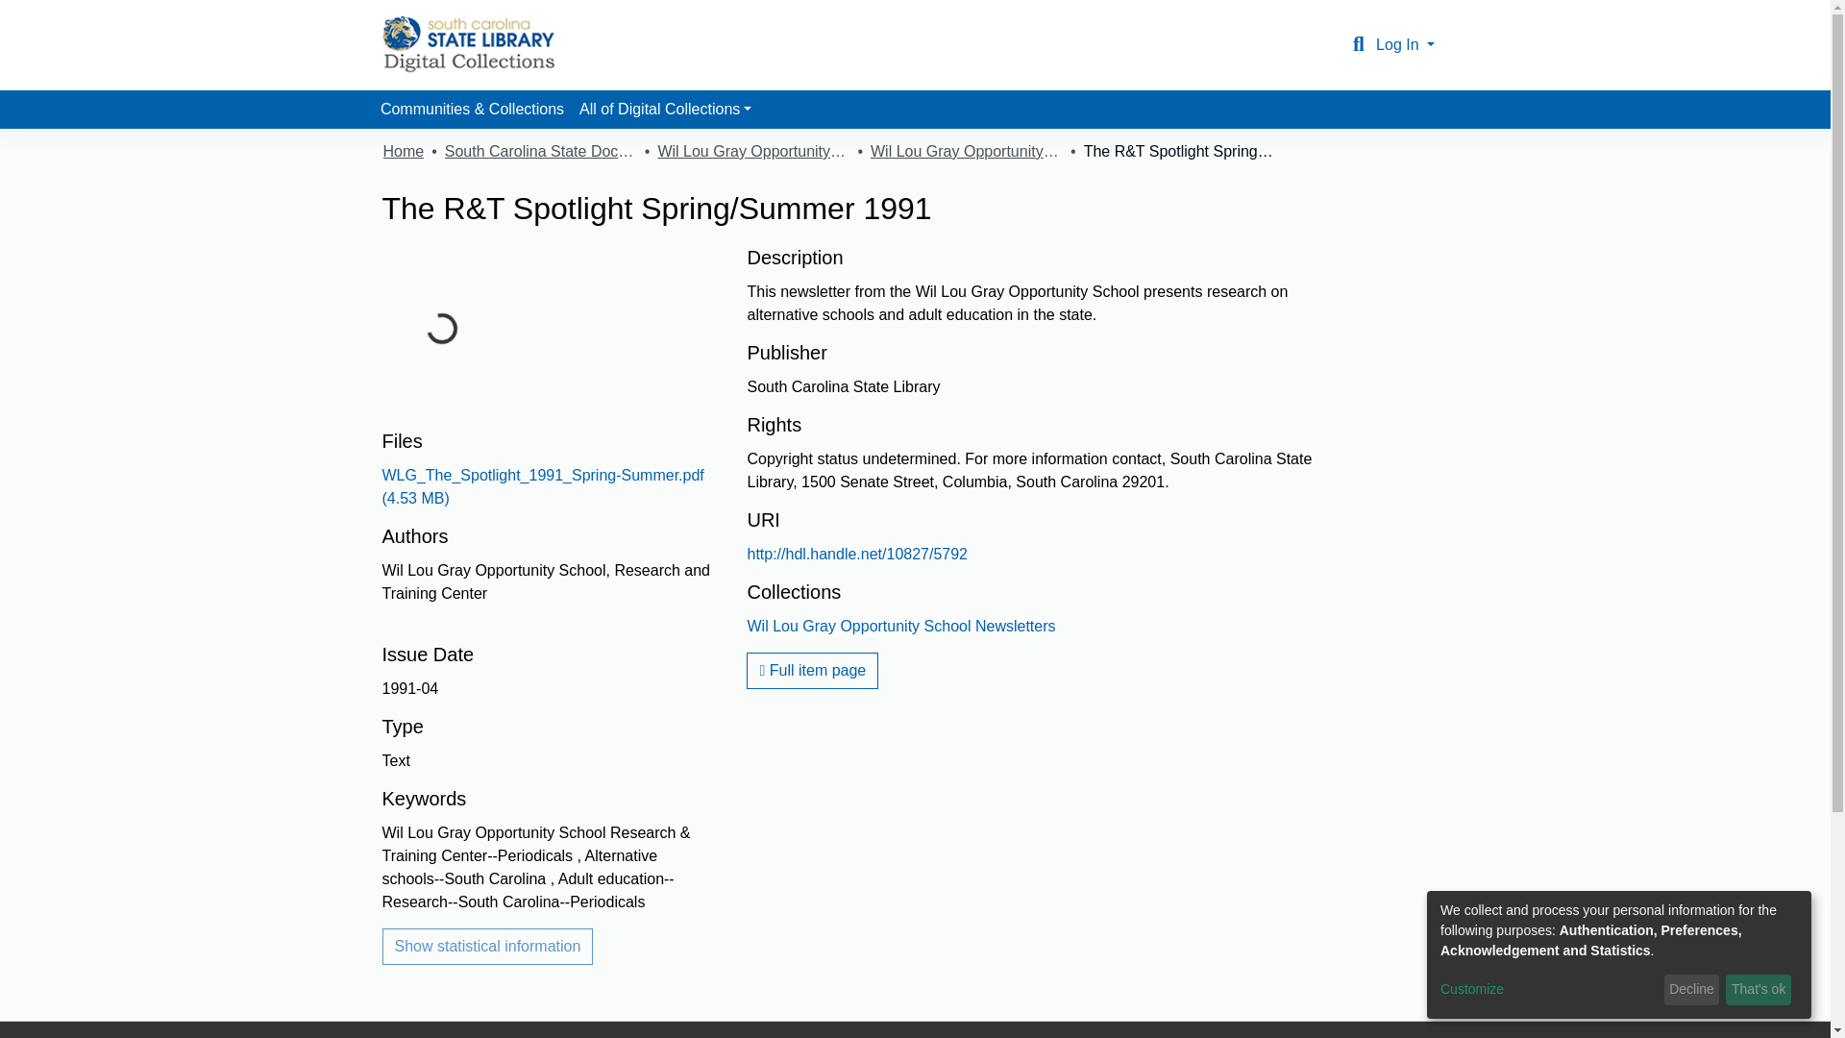 Image resolution: width=1845 pixels, height=1038 pixels. Describe the element at coordinates (812, 671) in the screenshot. I see `Full item page` at that location.